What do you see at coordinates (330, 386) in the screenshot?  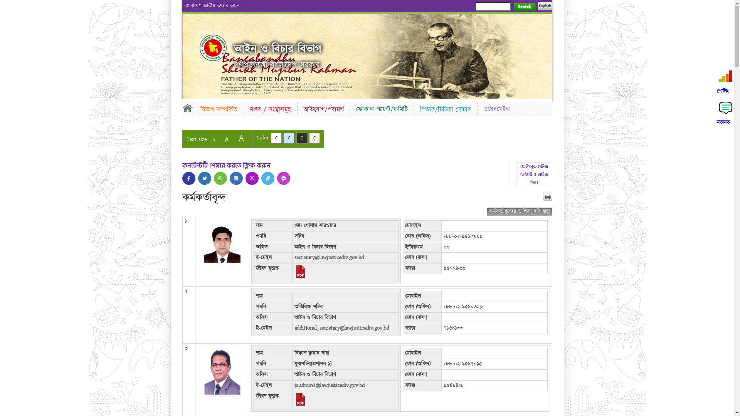 I see `js.admin1@lawjusticediv.gov.bd` at bounding box center [330, 386].